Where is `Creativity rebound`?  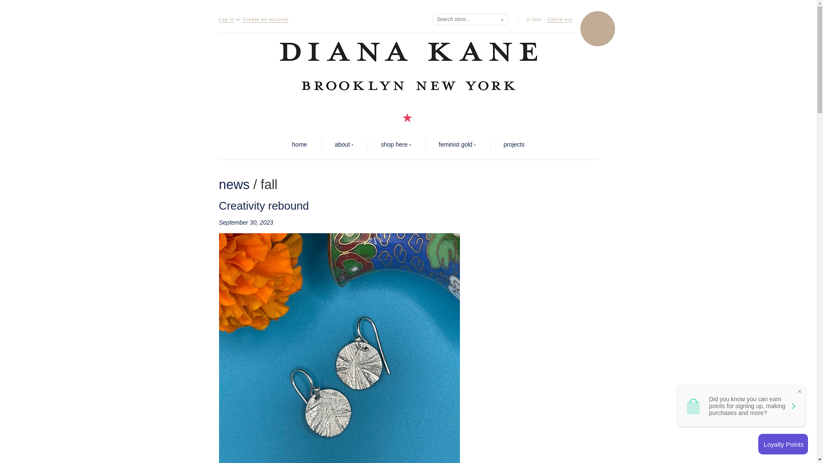
Creativity rebound is located at coordinates (264, 205).